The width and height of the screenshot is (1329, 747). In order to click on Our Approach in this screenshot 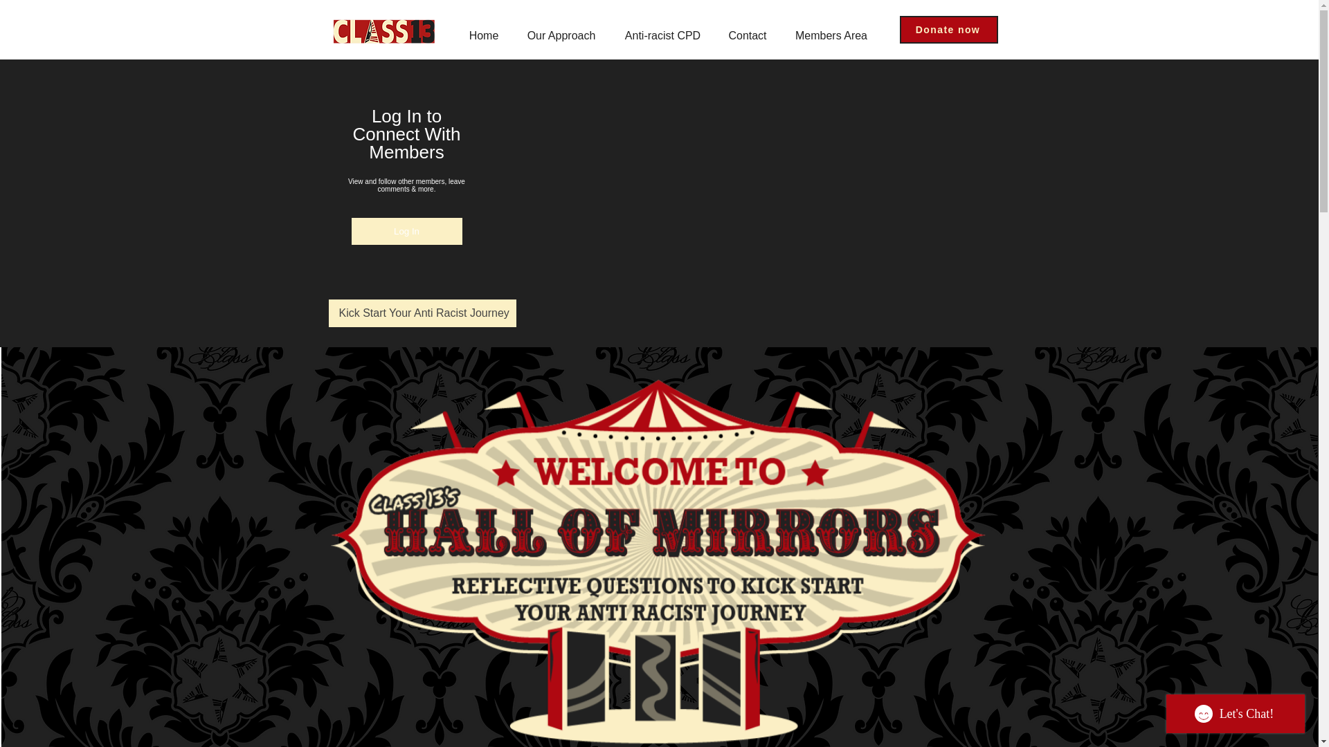, I will do `click(561, 29)`.